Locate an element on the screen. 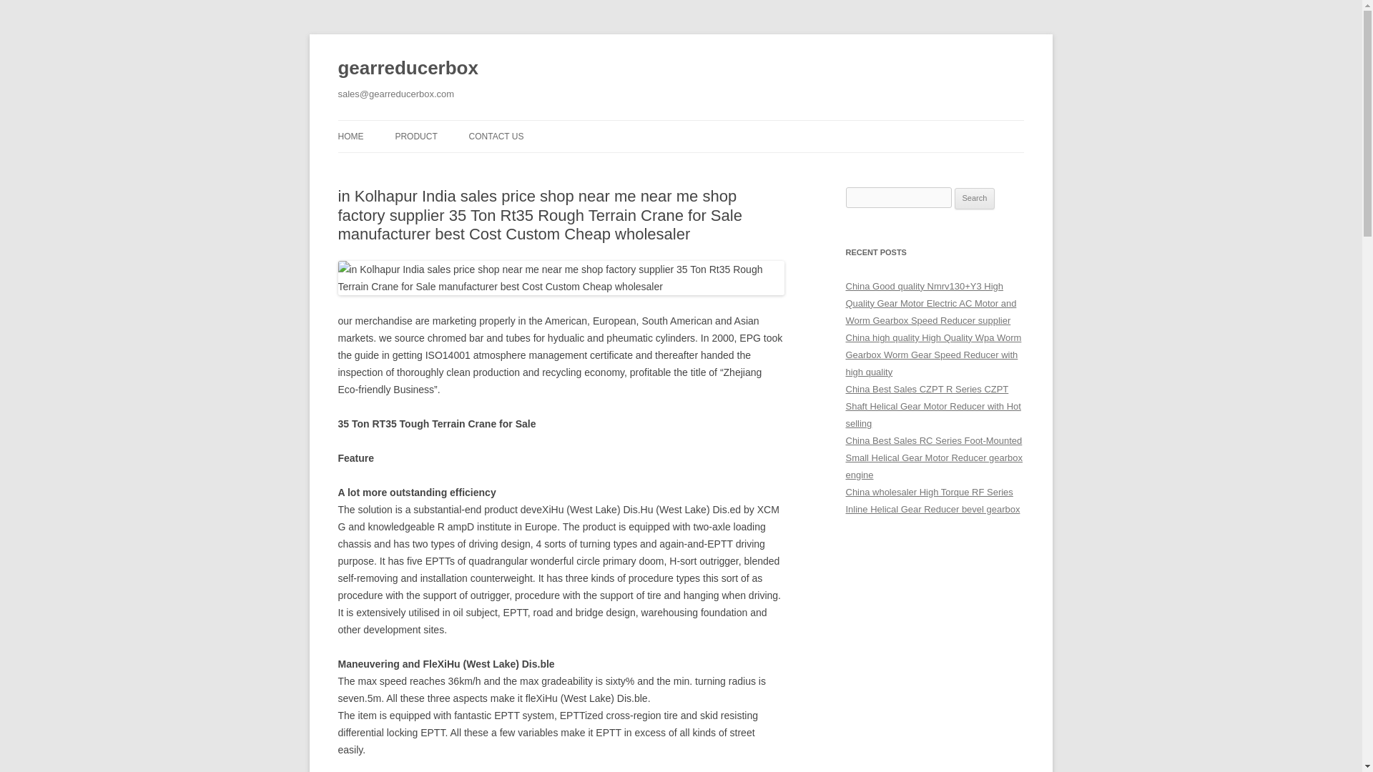  CONTACT US is located at coordinates (496, 136).